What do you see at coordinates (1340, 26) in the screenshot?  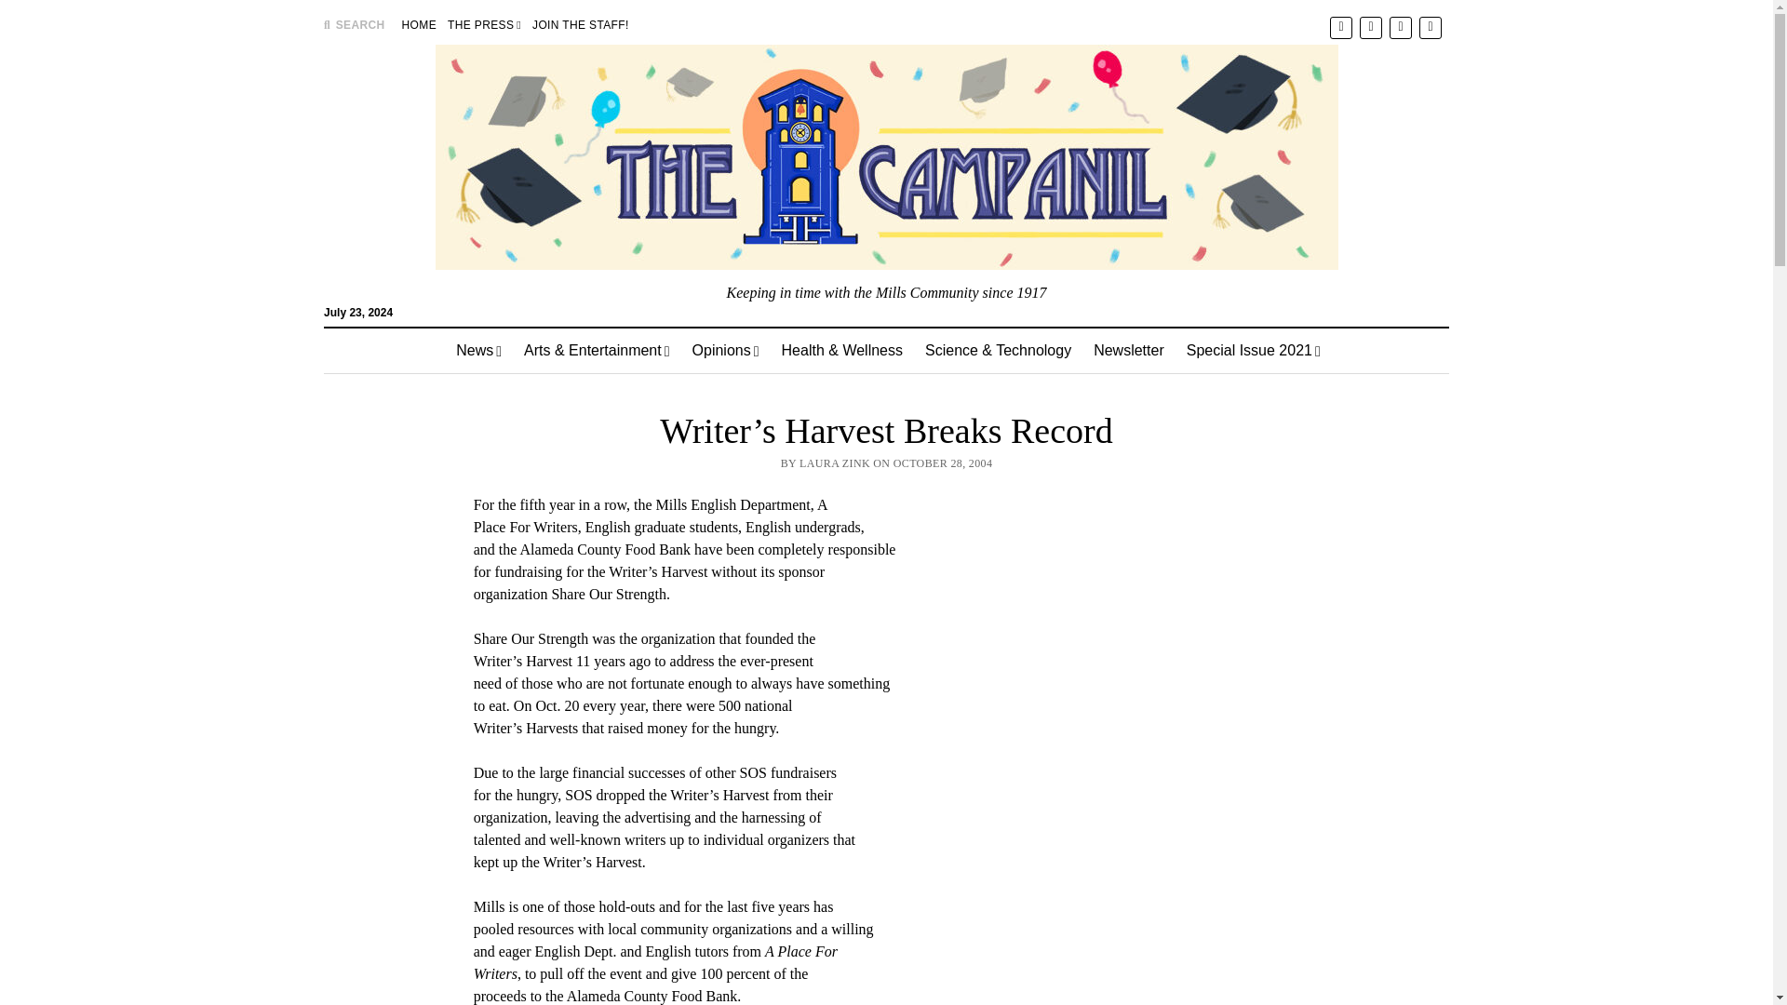 I see `twitter` at bounding box center [1340, 26].